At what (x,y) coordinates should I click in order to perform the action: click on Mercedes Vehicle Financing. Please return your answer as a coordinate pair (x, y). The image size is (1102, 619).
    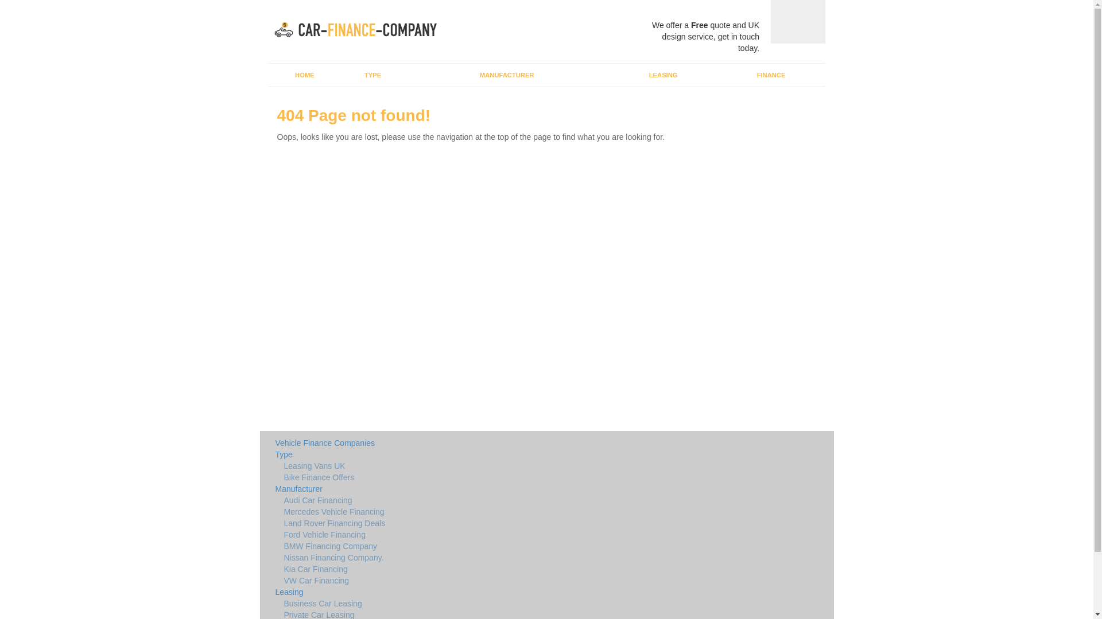
    Looking at the image, I should click on (453, 512).